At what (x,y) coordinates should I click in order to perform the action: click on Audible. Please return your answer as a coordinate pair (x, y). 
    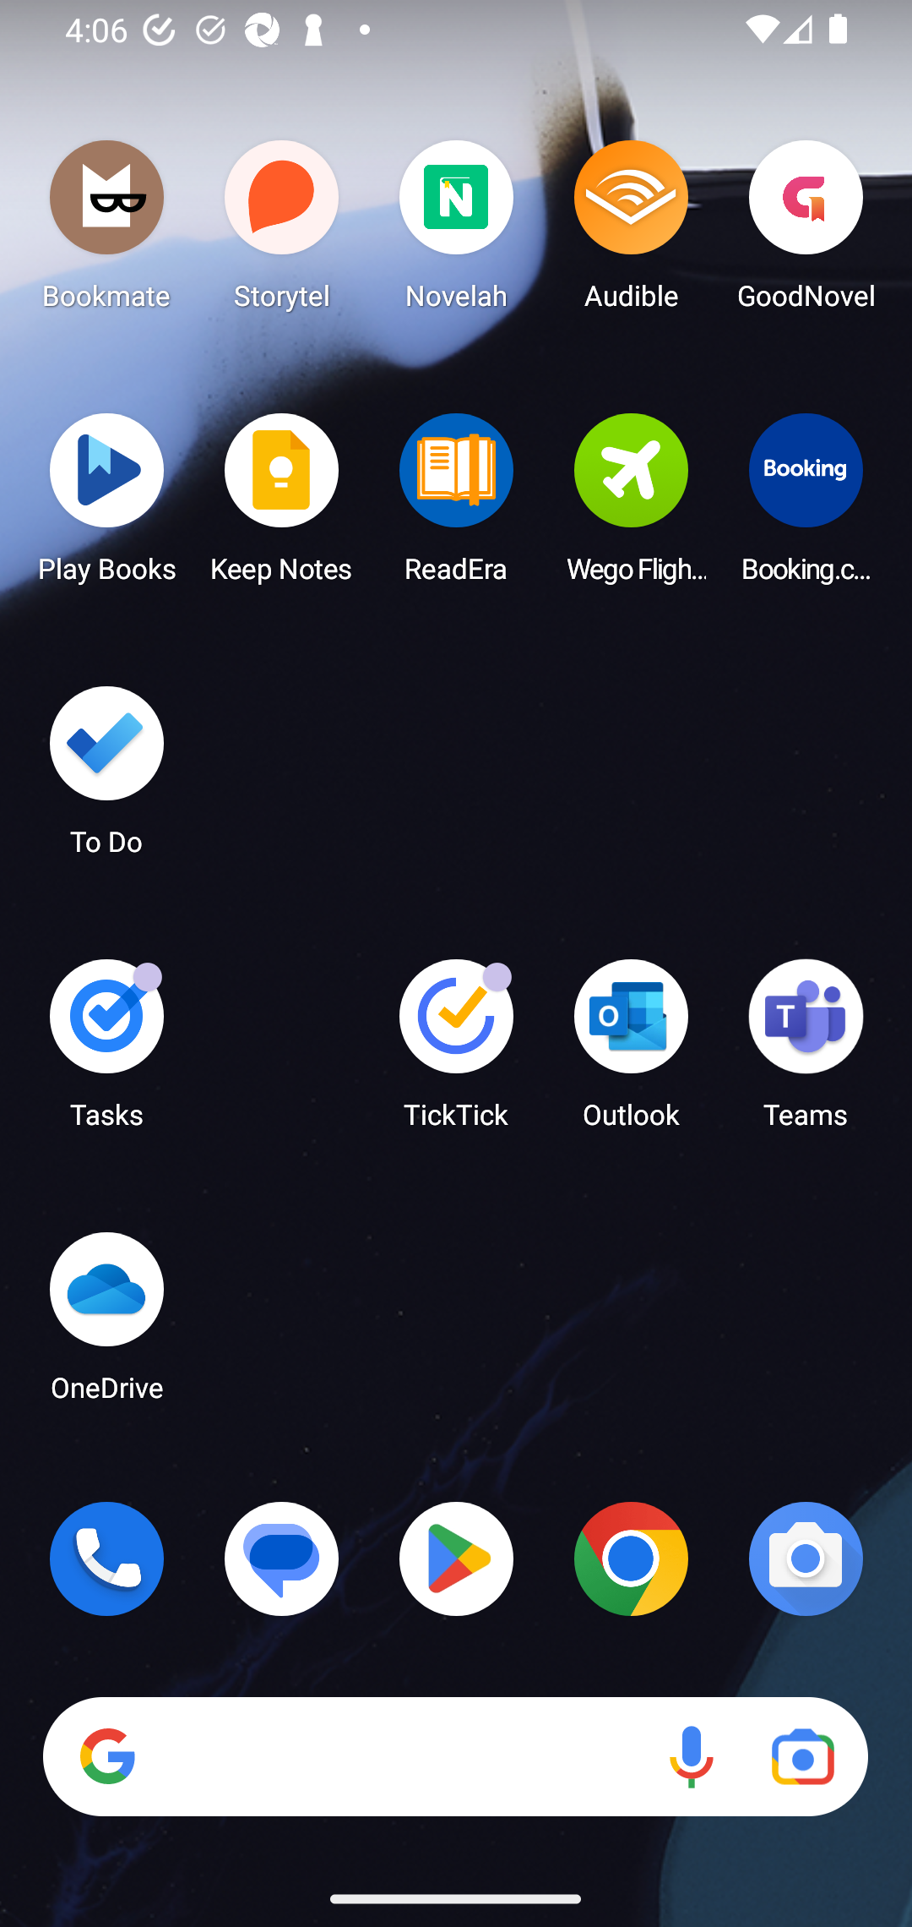
    Looking at the image, I should click on (631, 232).